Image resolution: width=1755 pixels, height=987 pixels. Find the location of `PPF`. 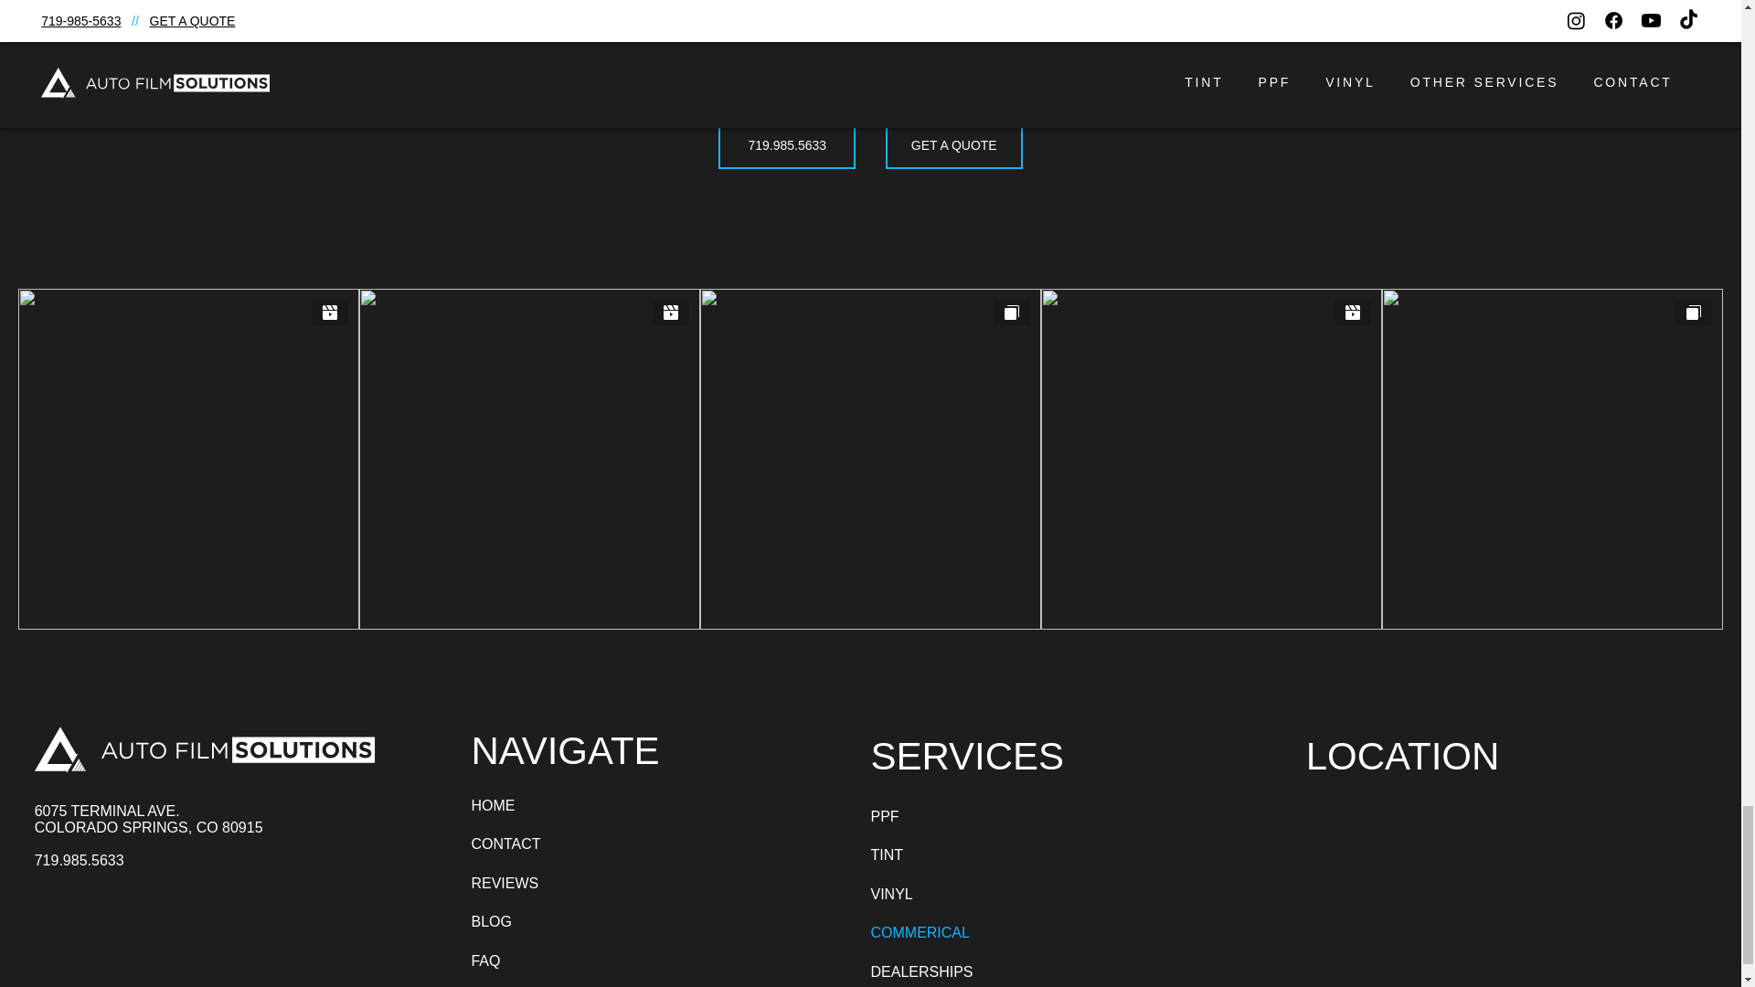

PPF is located at coordinates (960, 816).